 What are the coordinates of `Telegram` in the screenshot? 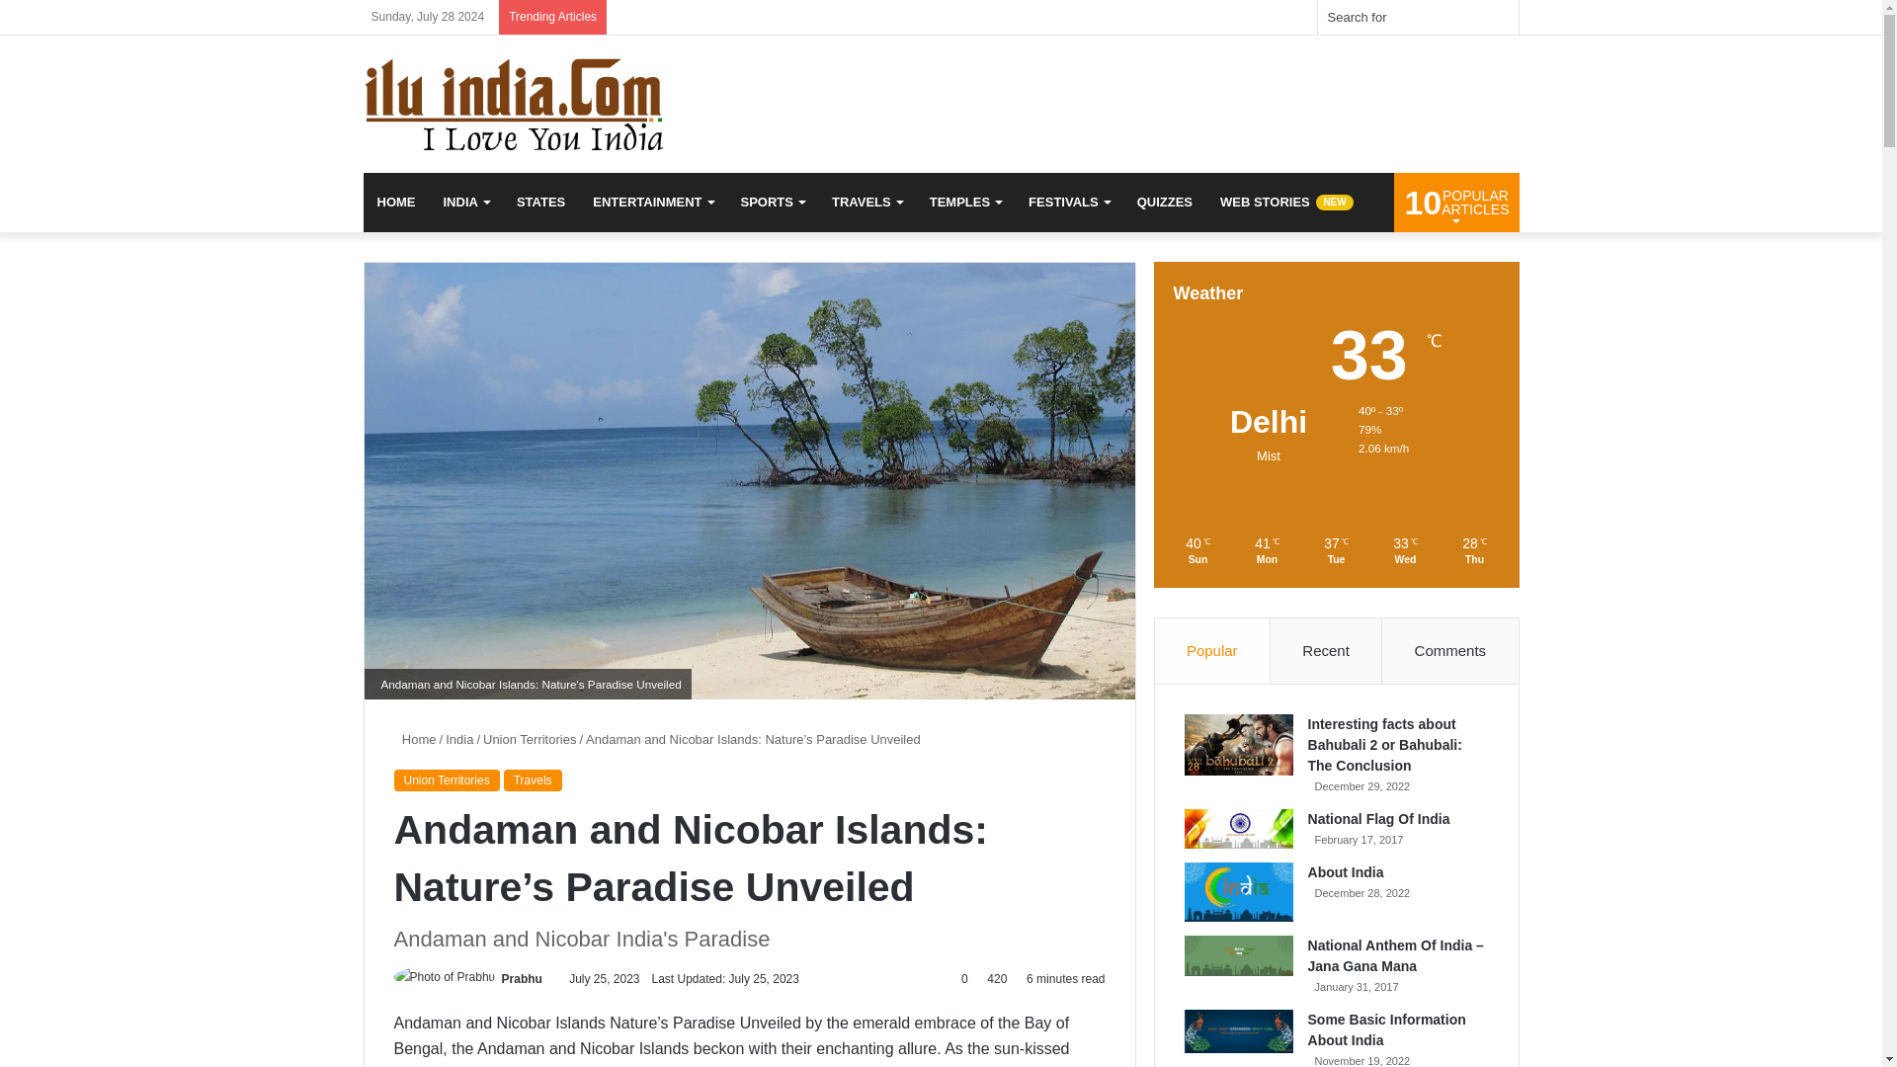 It's located at (1172, 17).